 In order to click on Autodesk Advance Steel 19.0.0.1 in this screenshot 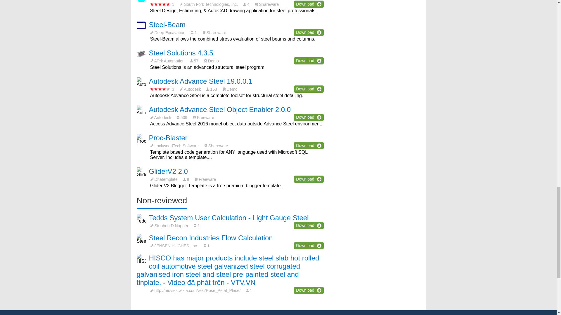, I will do `click(201, 81)`.